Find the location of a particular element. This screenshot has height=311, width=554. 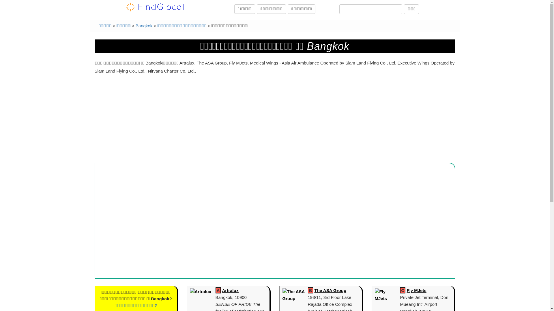

Bangkok is located at coordinates (144, 26).